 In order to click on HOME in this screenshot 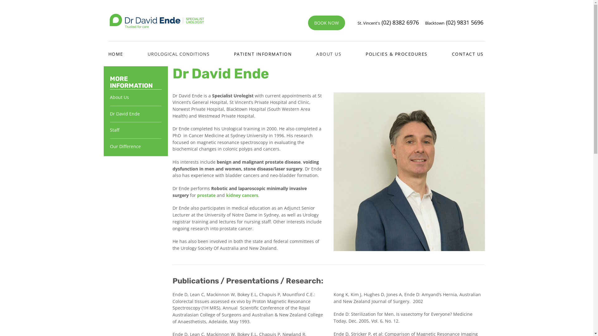, I will do `click(116, 49)`.